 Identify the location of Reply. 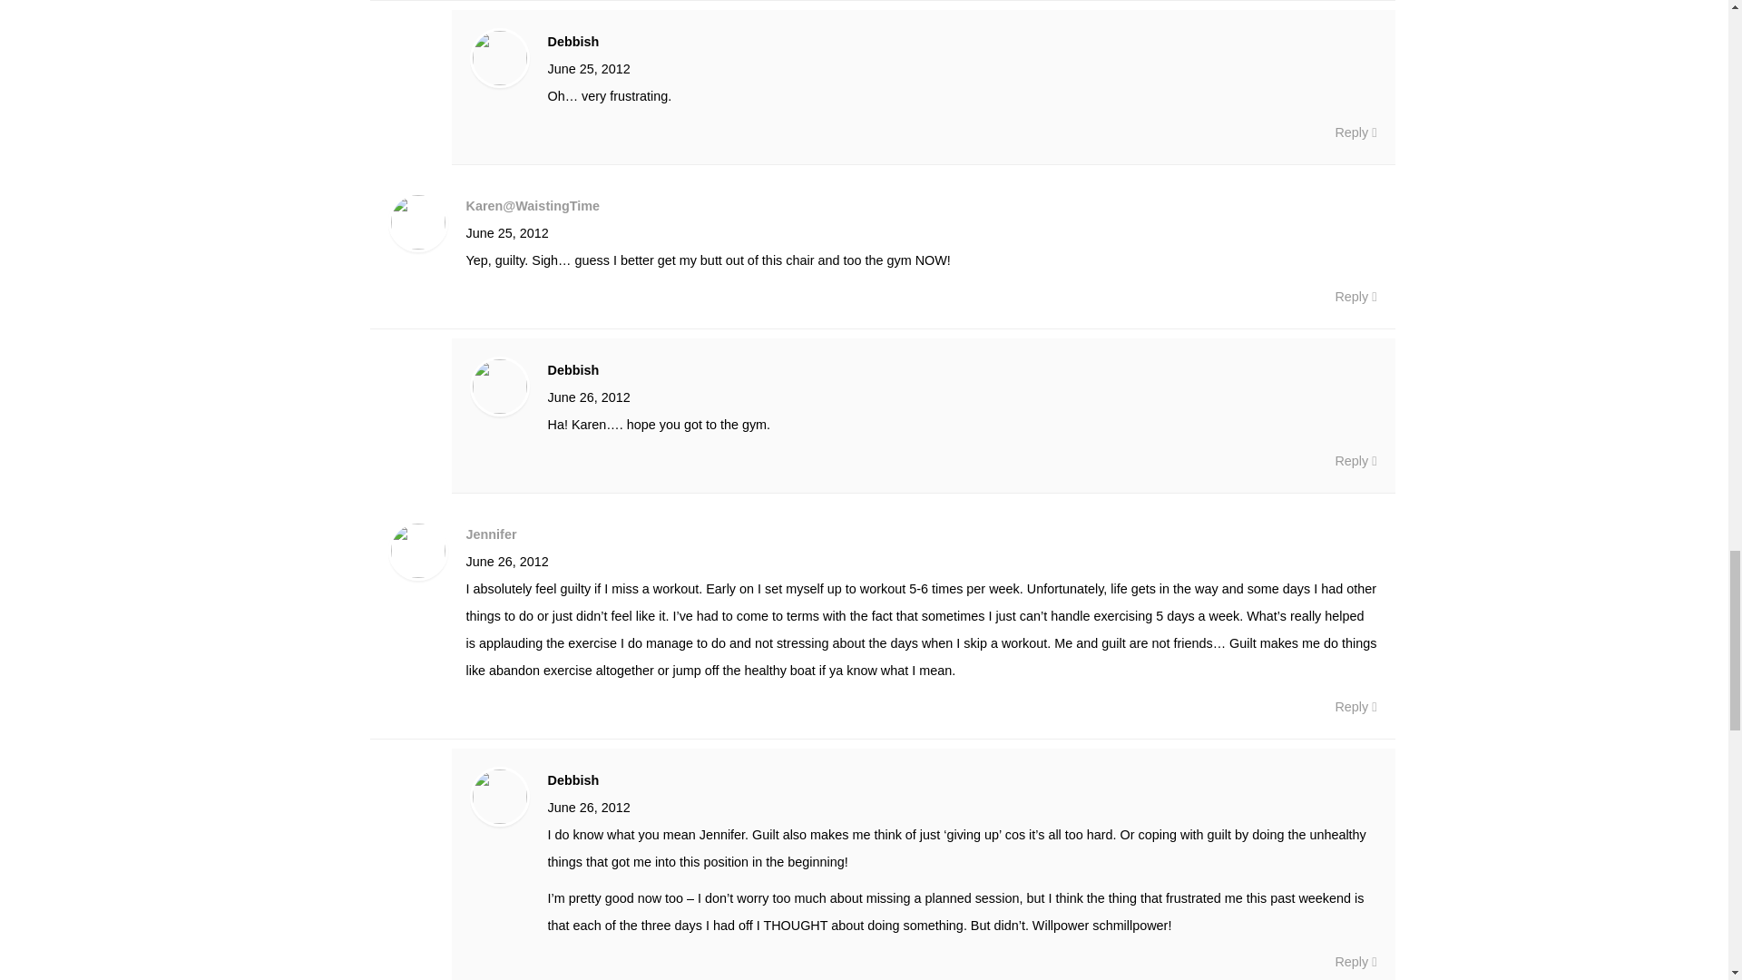
(1355, 460).